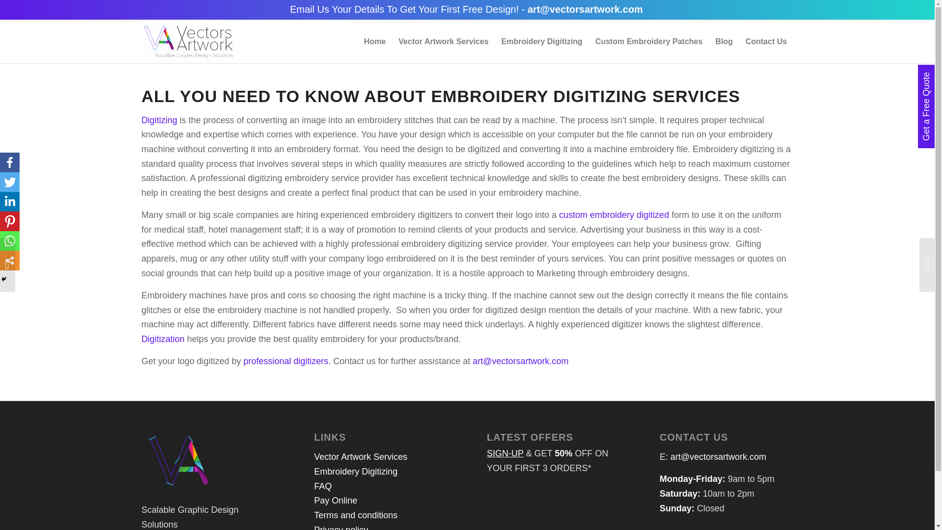 This screenshot has width=942, height=530. I want to click on Contact Us, so click(765, 41).